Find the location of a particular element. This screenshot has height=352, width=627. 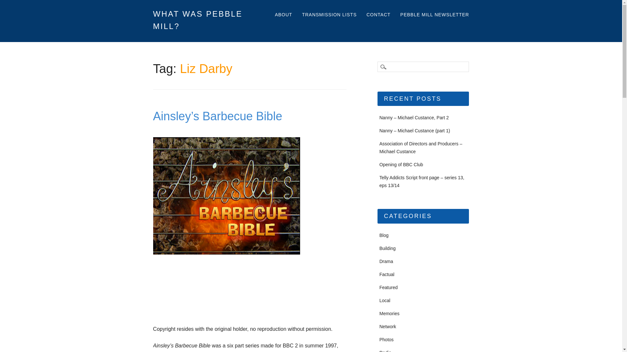

Factual is located at coordinates (387, 274).